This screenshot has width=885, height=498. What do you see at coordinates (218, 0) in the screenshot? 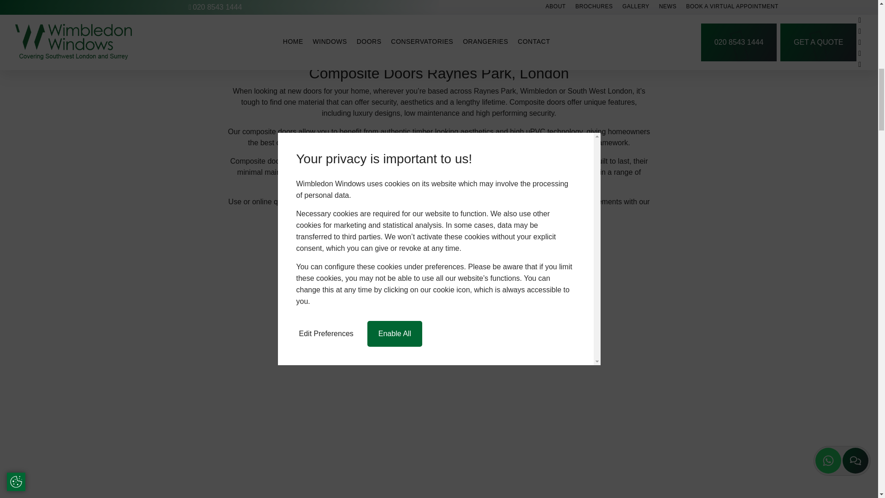
I see `LEARN MORE` at bounding box center [218, 0].